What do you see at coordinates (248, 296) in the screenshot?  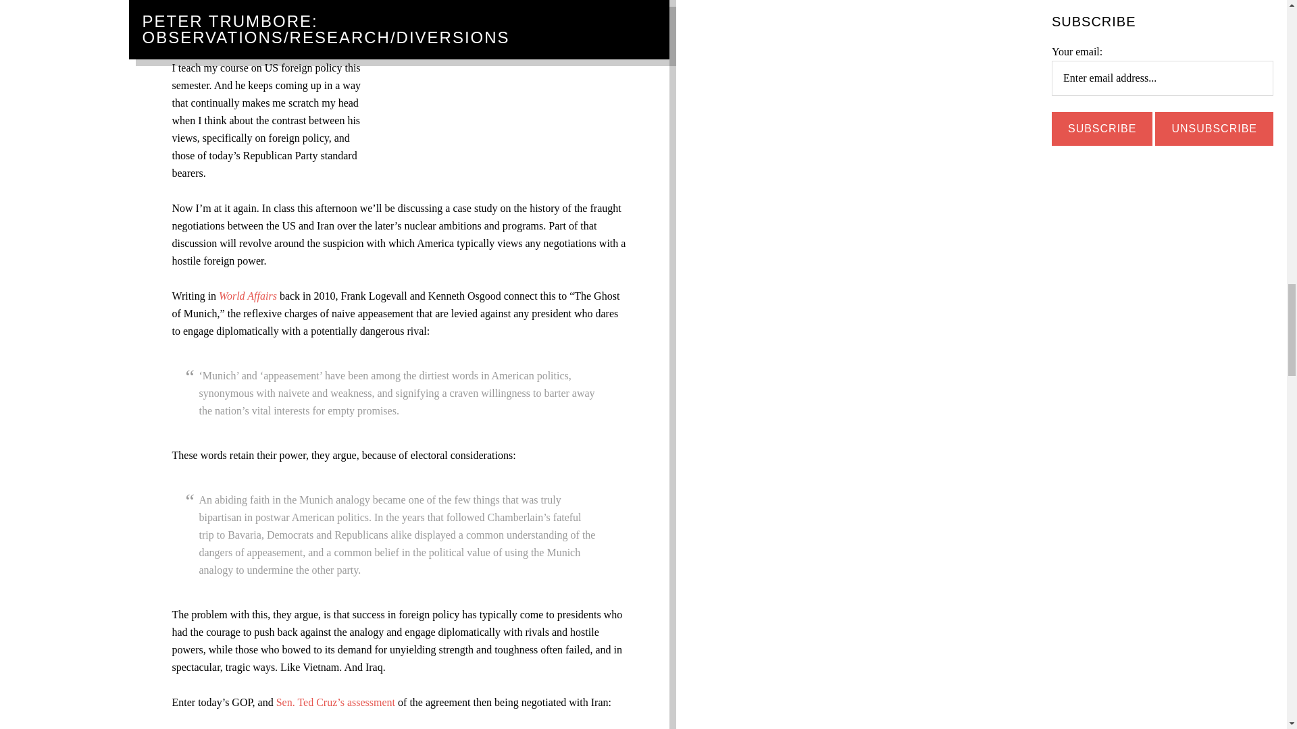 I see `World Affairs` at bounding box center [248, 296].